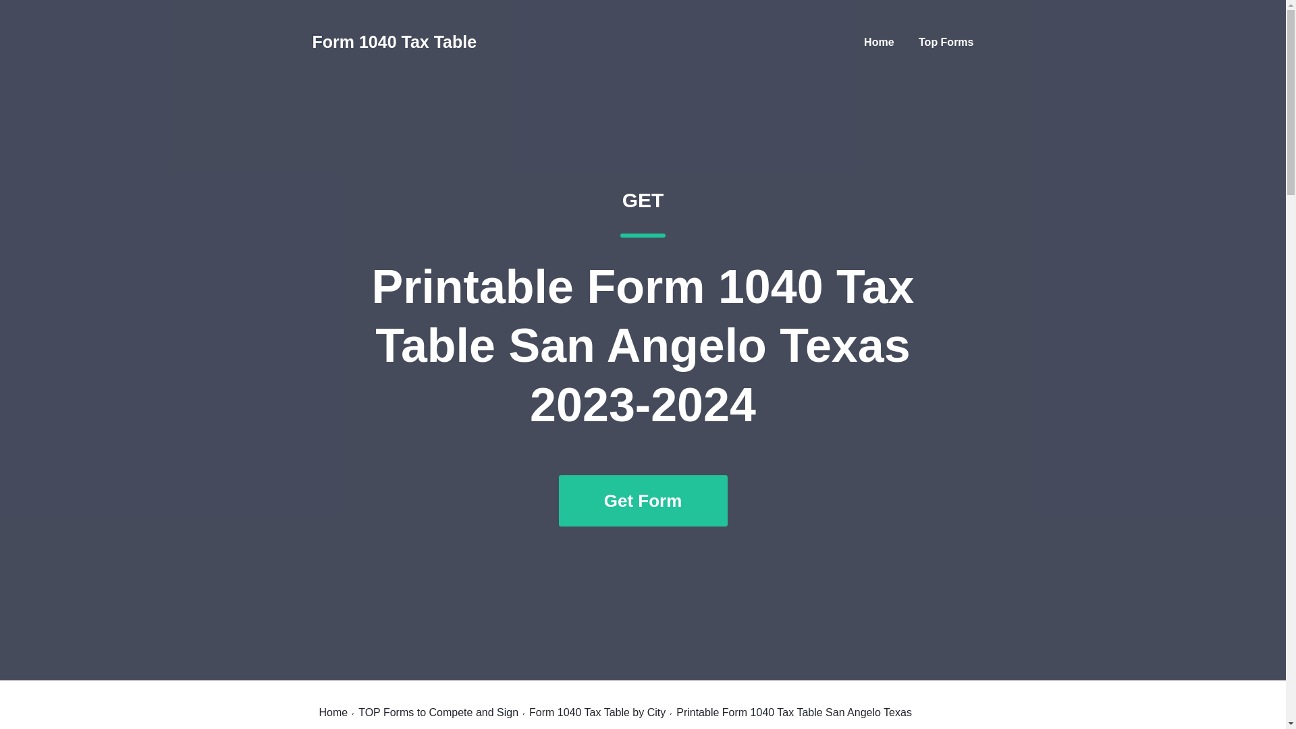 This screenshot has height=729, width=1296. What do you see at coordinates (879, 42) in the screenshot?
I see `Home` at bounding box center [879, 42].